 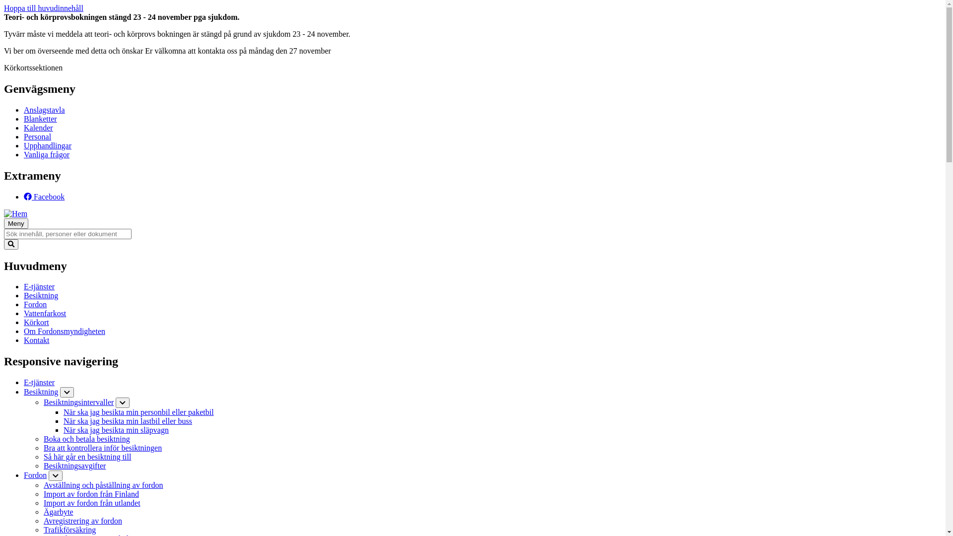 What do you see at coordinates (44, 197) in the screenshot?
I see `Facebook` at bounding box center [44, 197].